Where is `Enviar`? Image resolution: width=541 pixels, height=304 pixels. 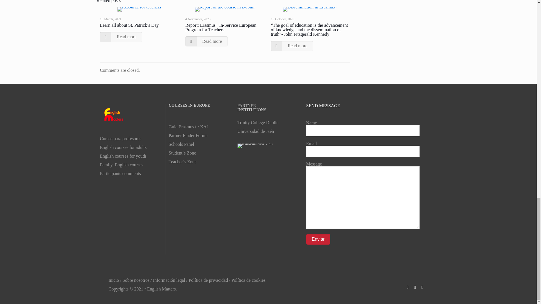
Enviar is located at coordinates (318, 239).